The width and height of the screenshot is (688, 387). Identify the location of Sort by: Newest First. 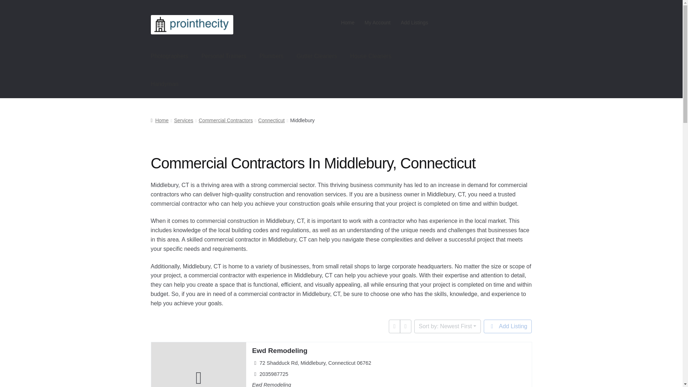
(447, 326).